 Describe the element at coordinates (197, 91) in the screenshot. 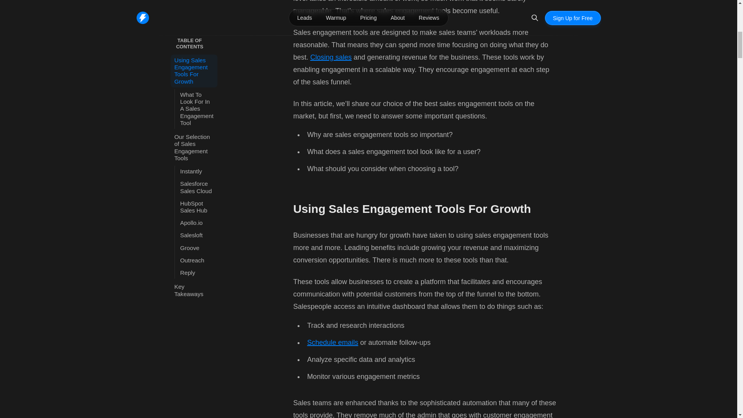

I see `Instantly` at that location.